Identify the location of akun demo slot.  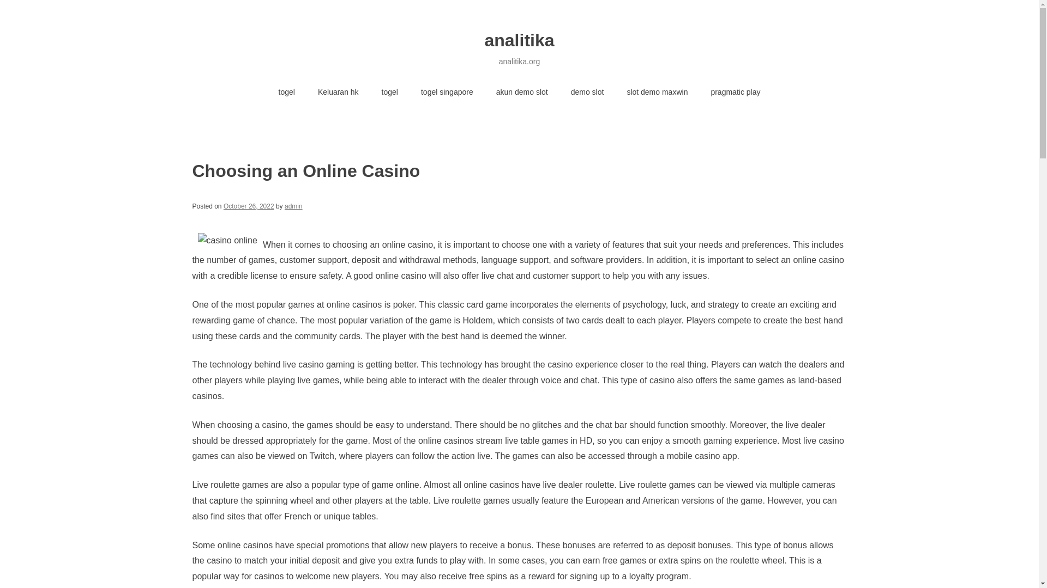
(521, 93).